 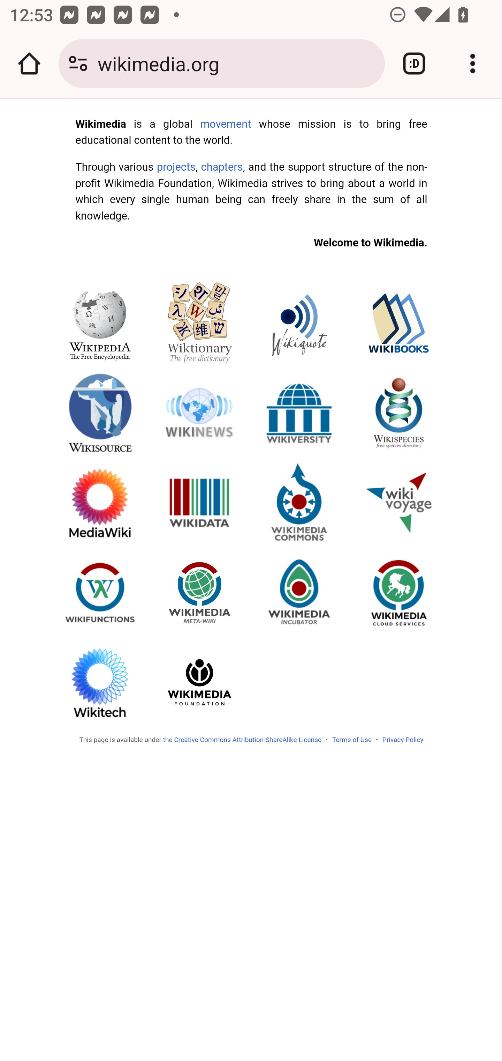 What do you see at coordinates (200, 412) in the screenshot?
I see `Wikinews` at bounding box center [200, 412].